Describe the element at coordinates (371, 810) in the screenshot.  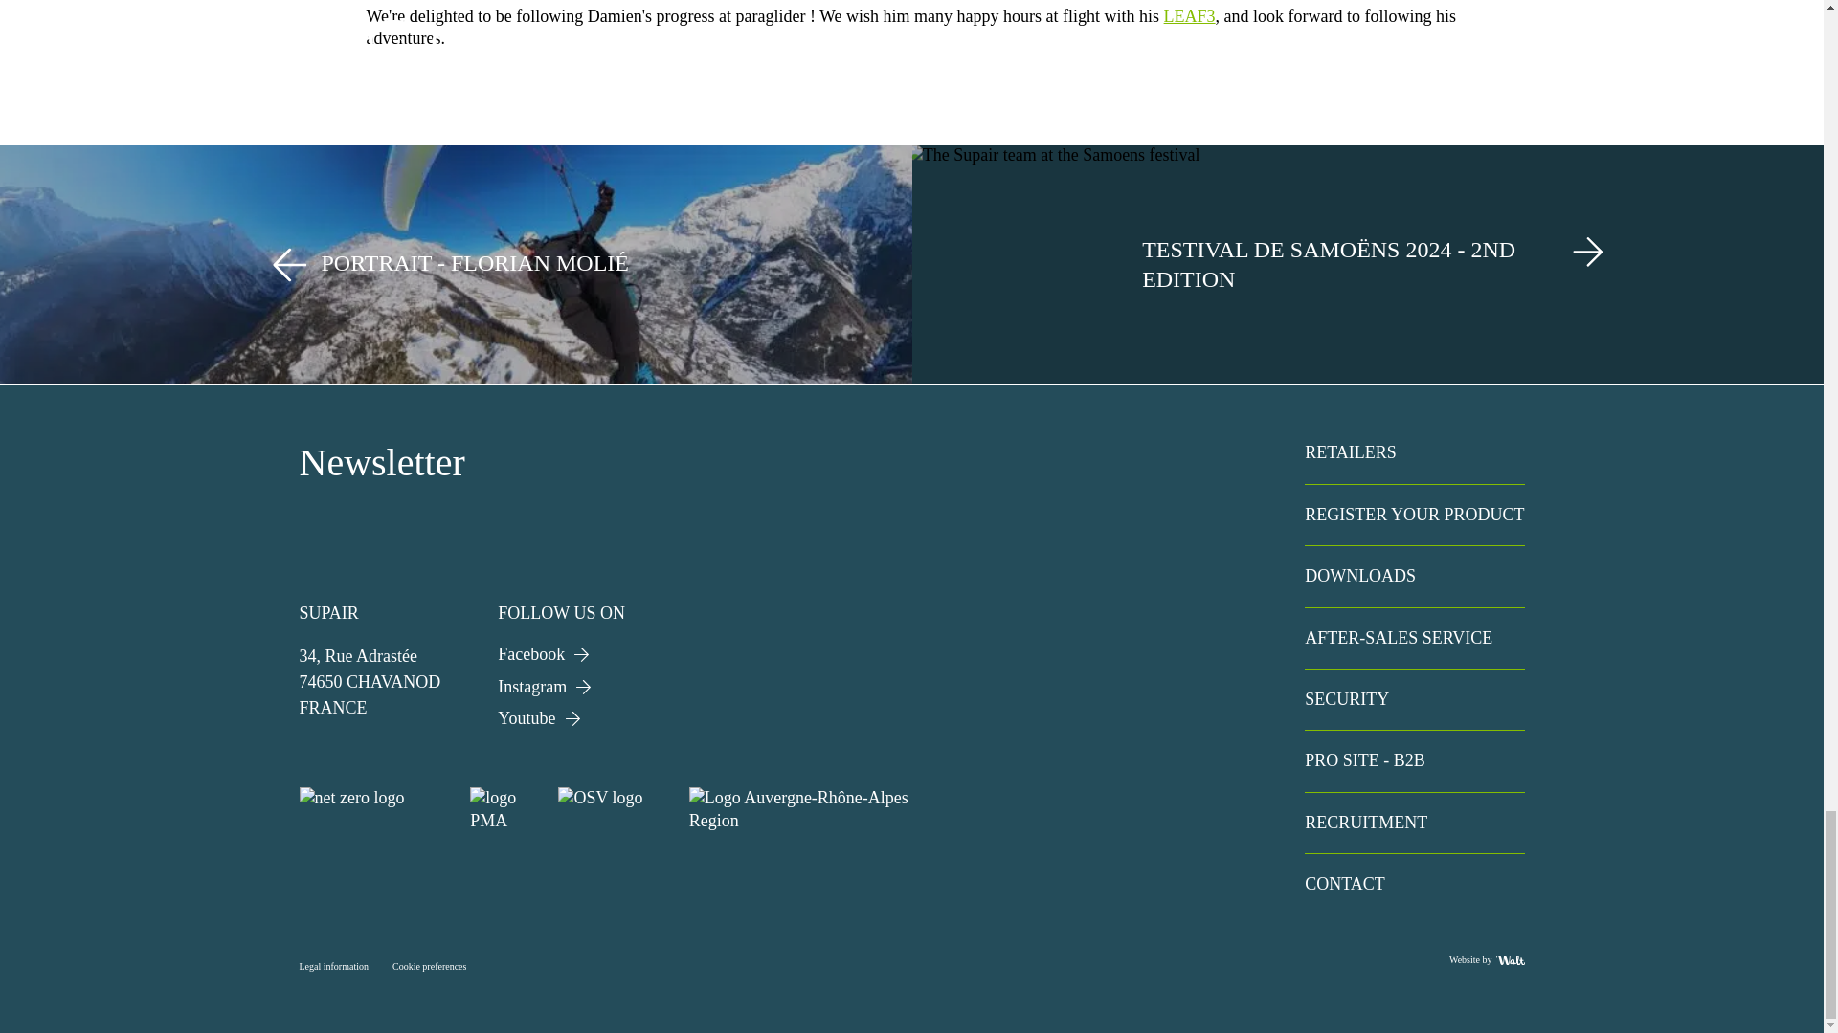
I see `Net zero` at that location.